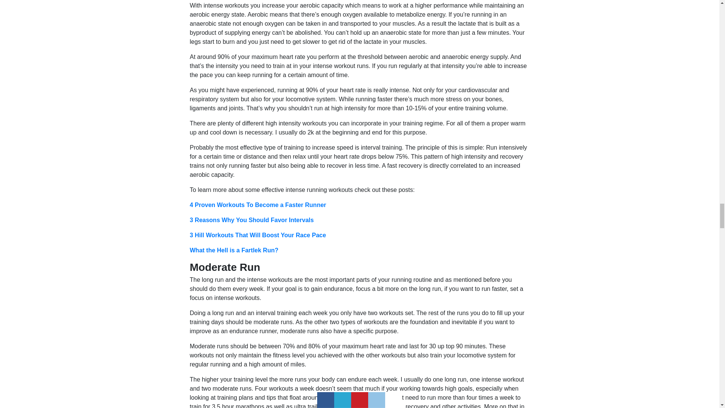 The image size is (725, 408). I want to click on 3 Hill Workouts That Will Boost Your Race Pace, so click(258, 235).